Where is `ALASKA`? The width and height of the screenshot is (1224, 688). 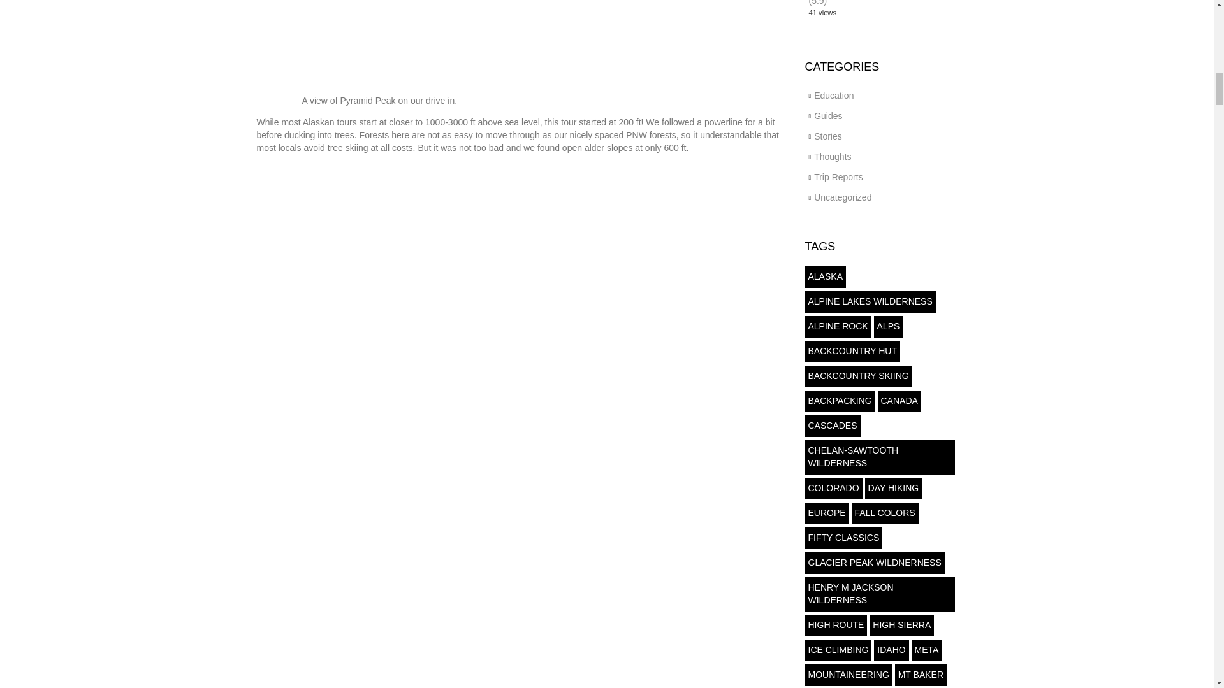
ALASKA is located at coordinates (825, 276).